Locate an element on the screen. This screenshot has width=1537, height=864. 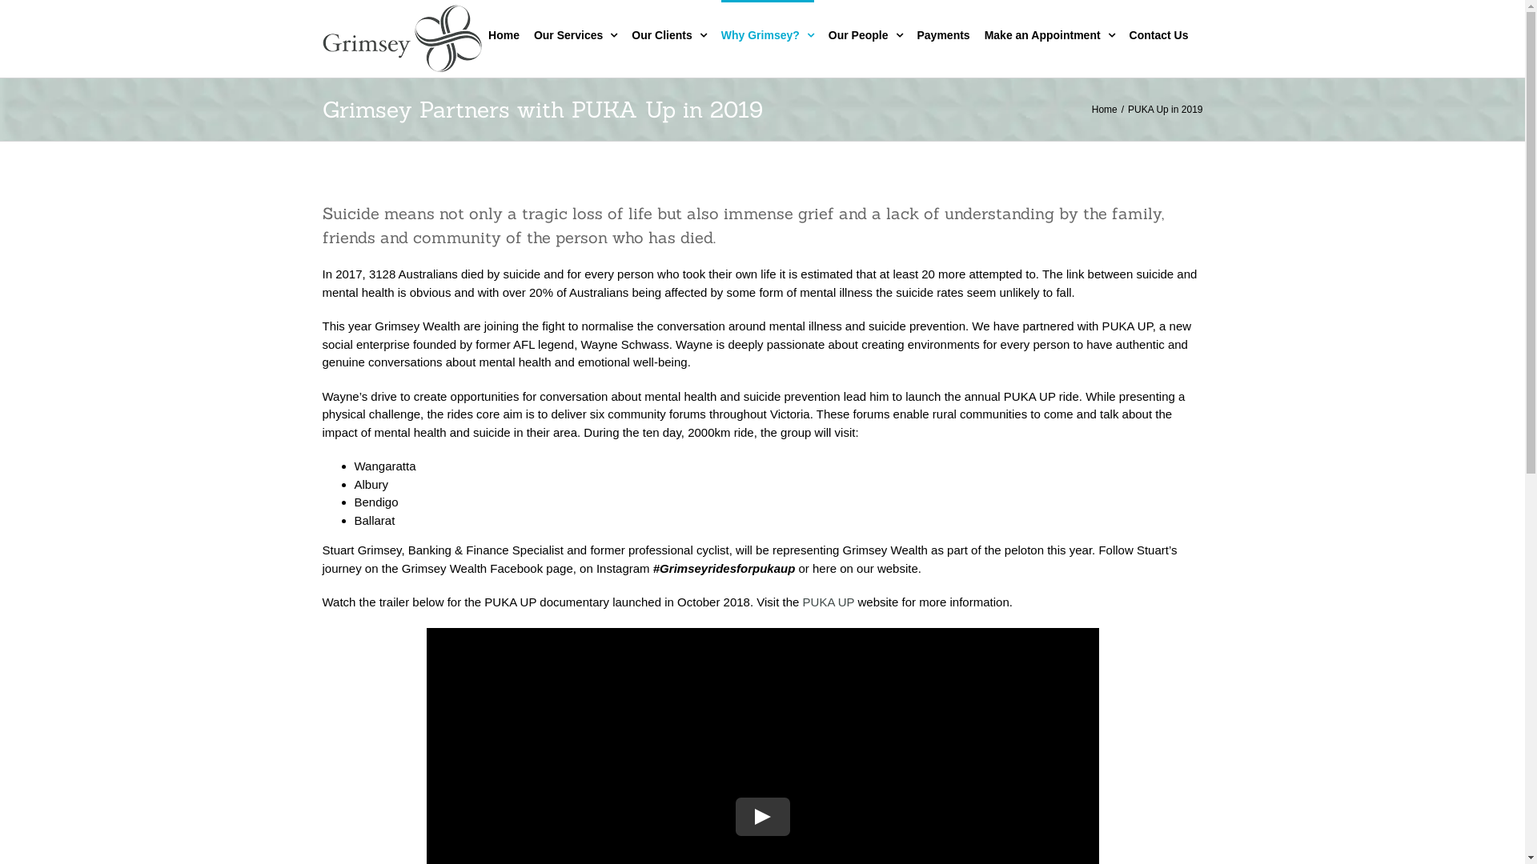
Why Grimsey? is located at coordinates (768, 34).